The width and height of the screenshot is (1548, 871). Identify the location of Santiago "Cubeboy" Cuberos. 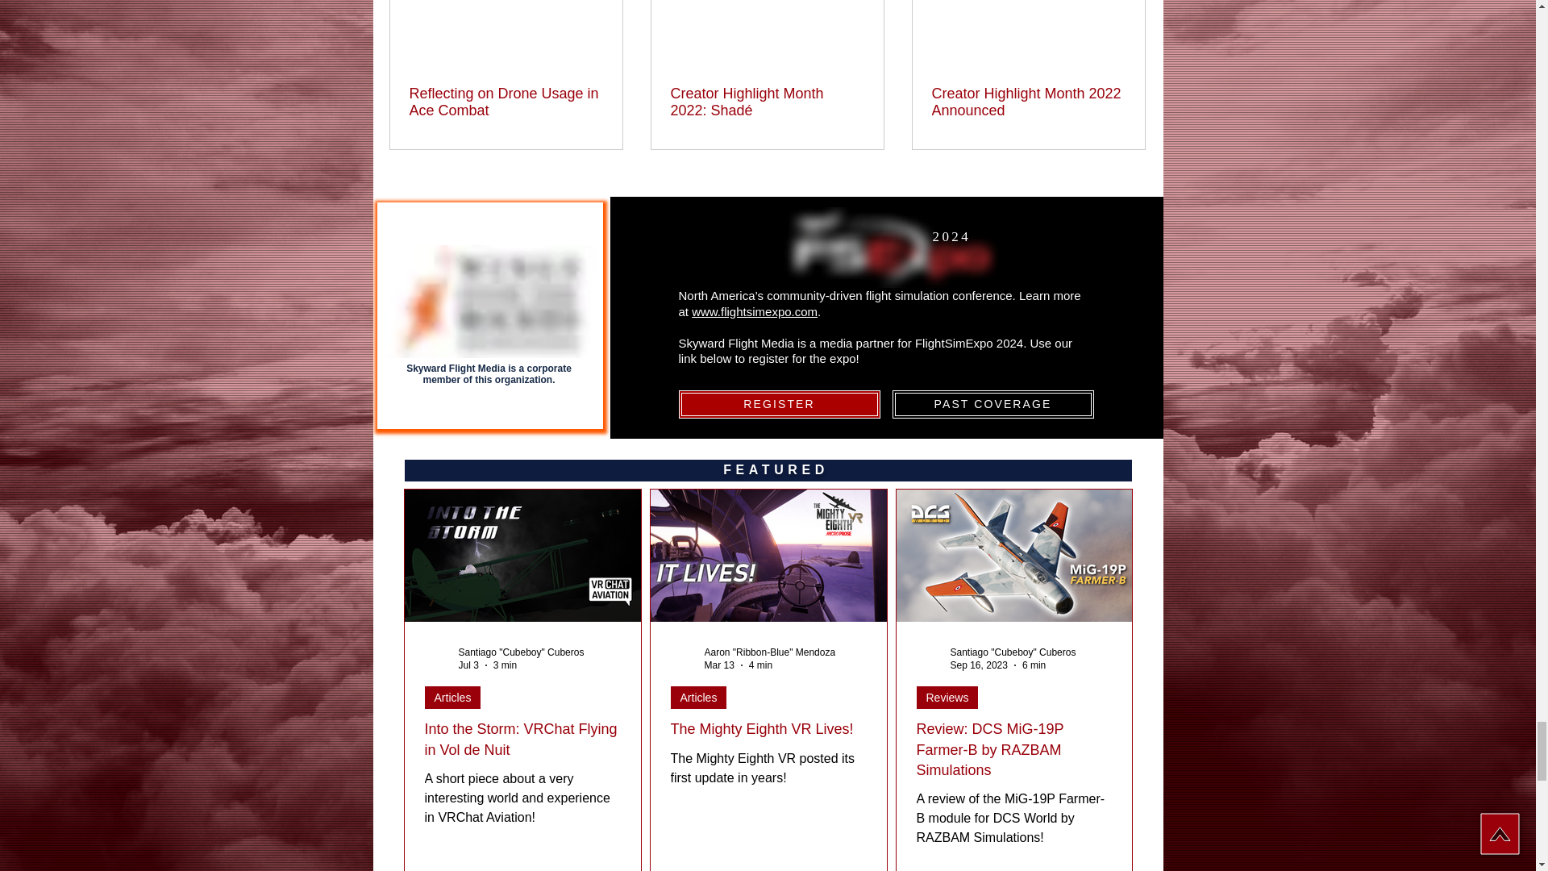
(1013, 652).